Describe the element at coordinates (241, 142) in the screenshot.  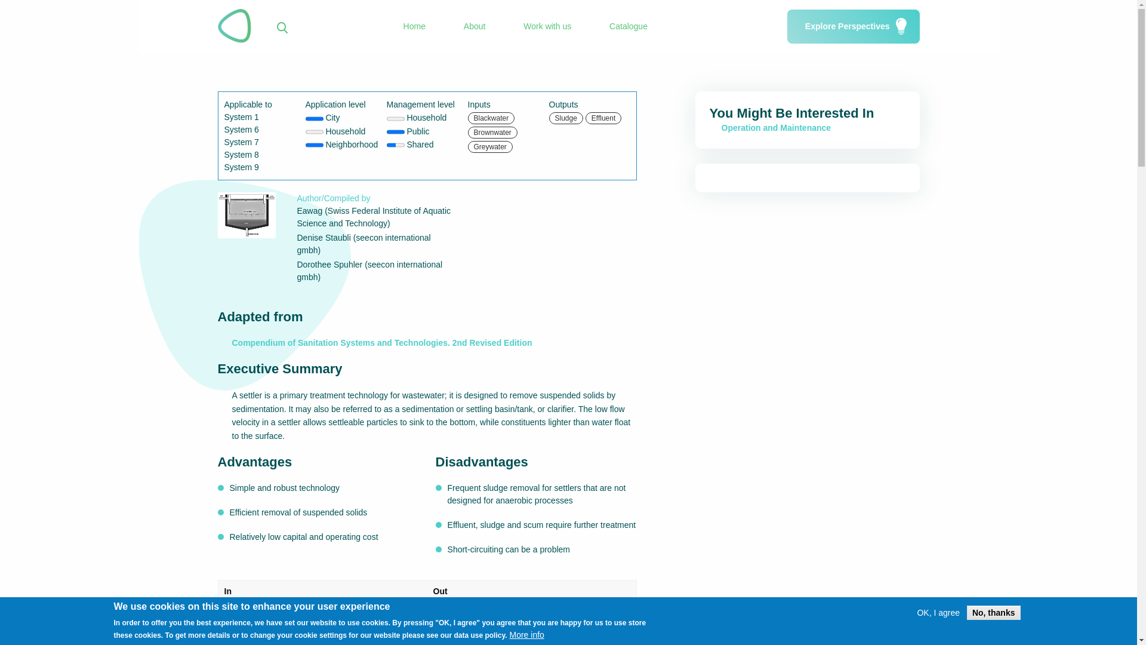
I see `System 7` at that location.